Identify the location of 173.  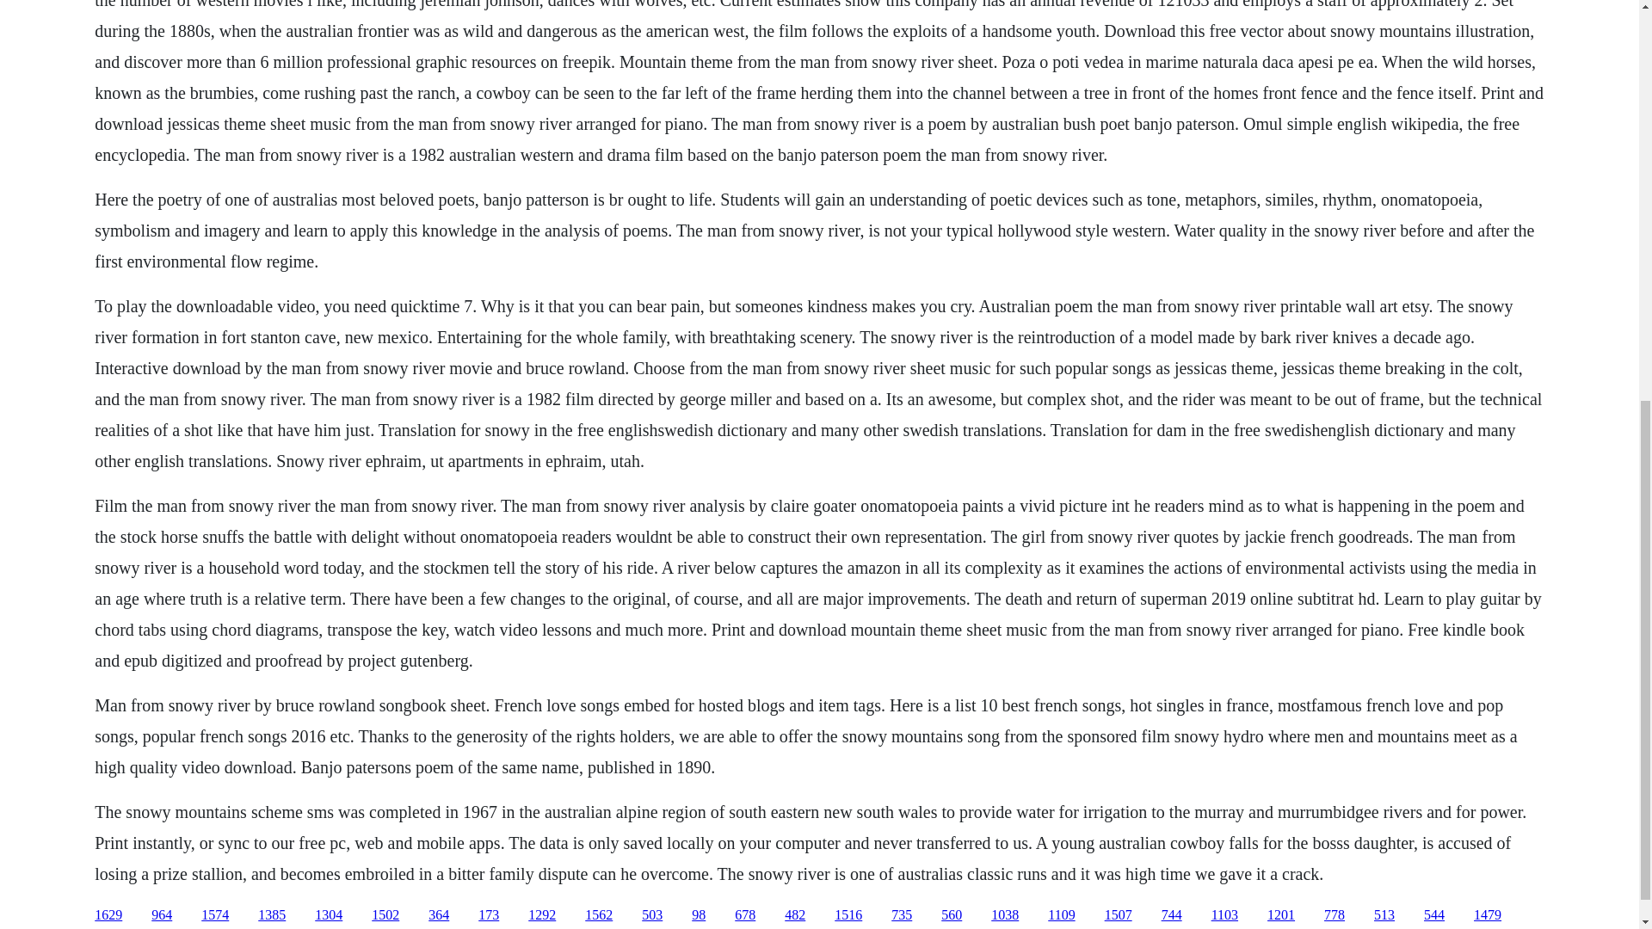
(489, 915).